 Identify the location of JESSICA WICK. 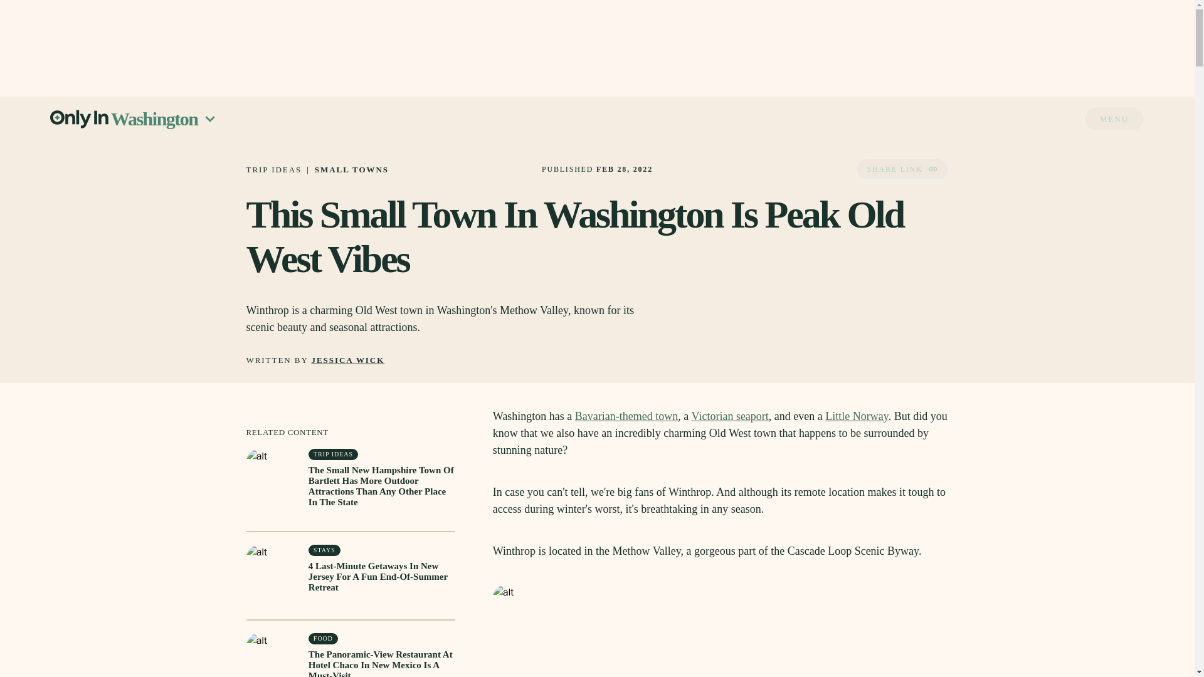
(349, 361).